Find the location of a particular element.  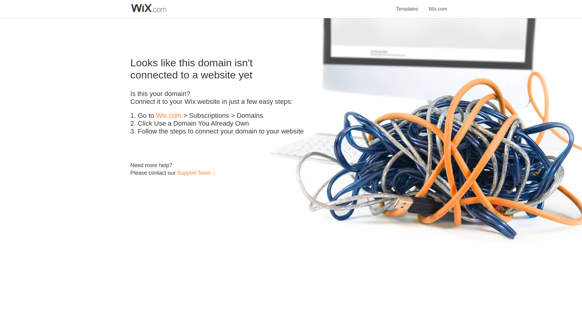

Support Team is located at coordinates (194, 173).